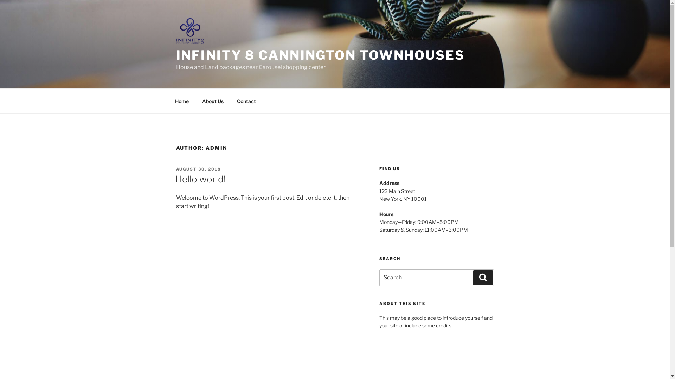 The image size is (675, 379). What do you see at coordinates (246, 101) in the screenshot?
I see `Contact` at bounding box center [246, 101].